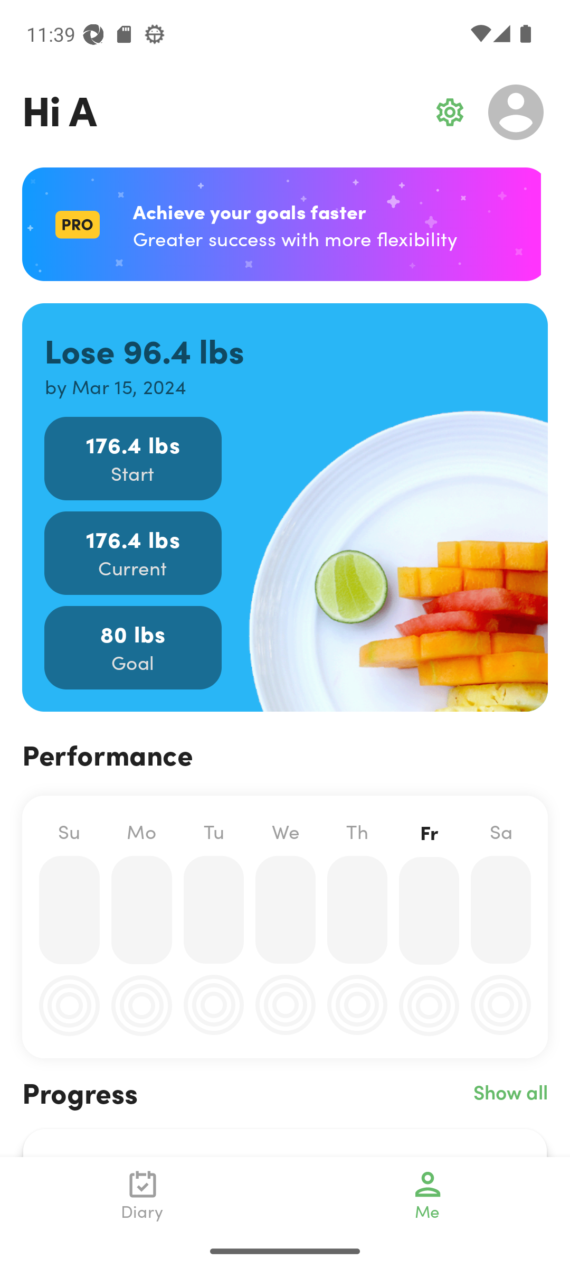  Describe the element at coordinates (516, 112) in the screenshot. I see `profile_photo_action` at that location.